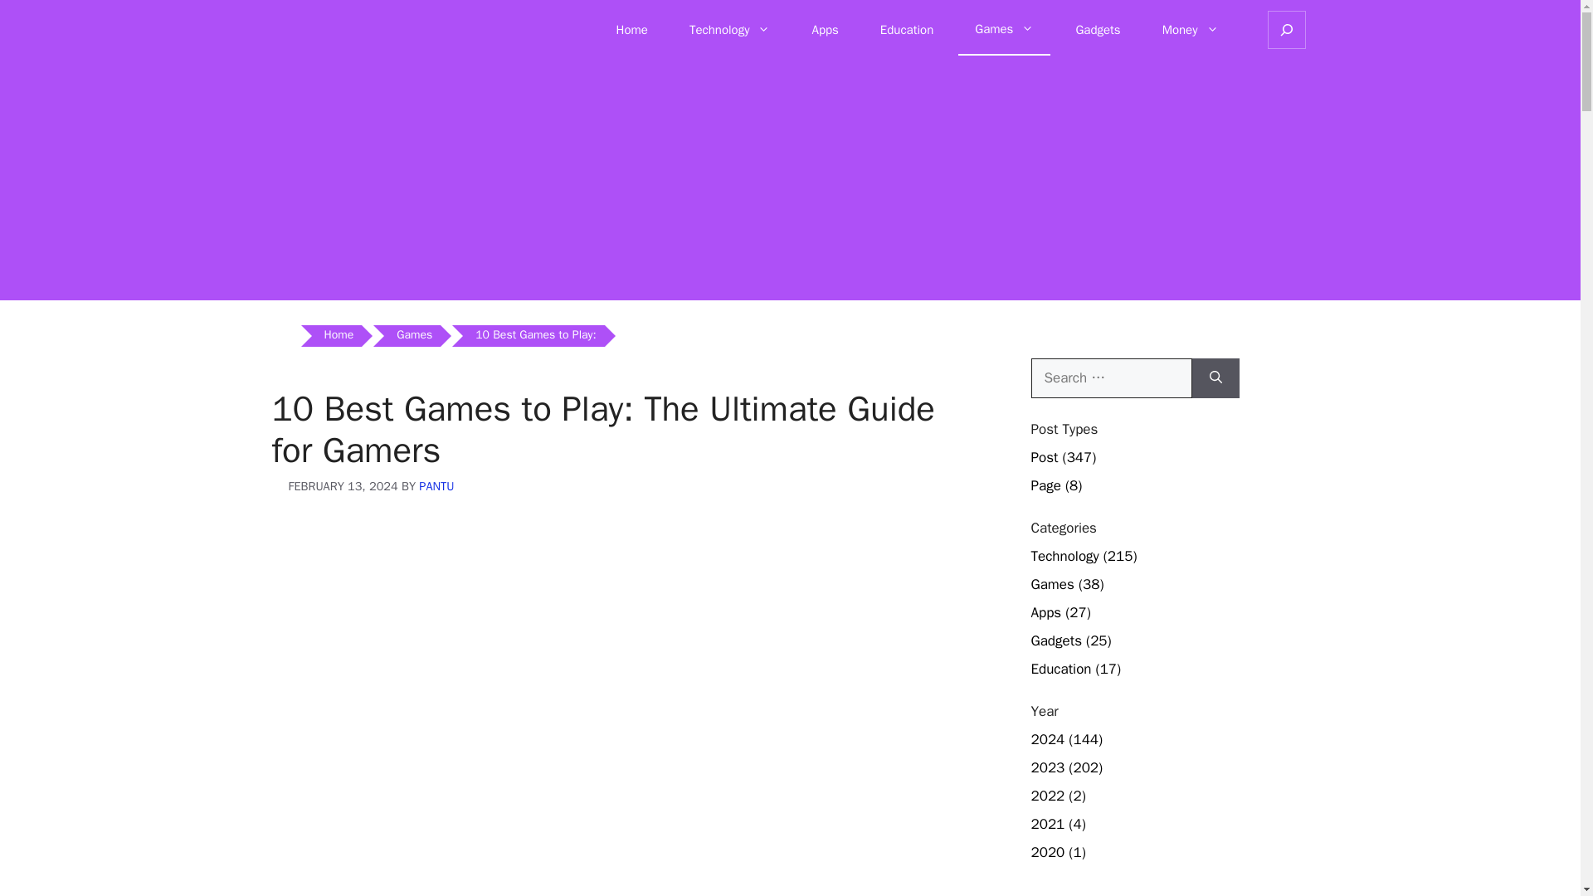  What do you see at coordinates (436, 486) in the screenshot?
I see `PANTU` at bounding box center [436, 486].